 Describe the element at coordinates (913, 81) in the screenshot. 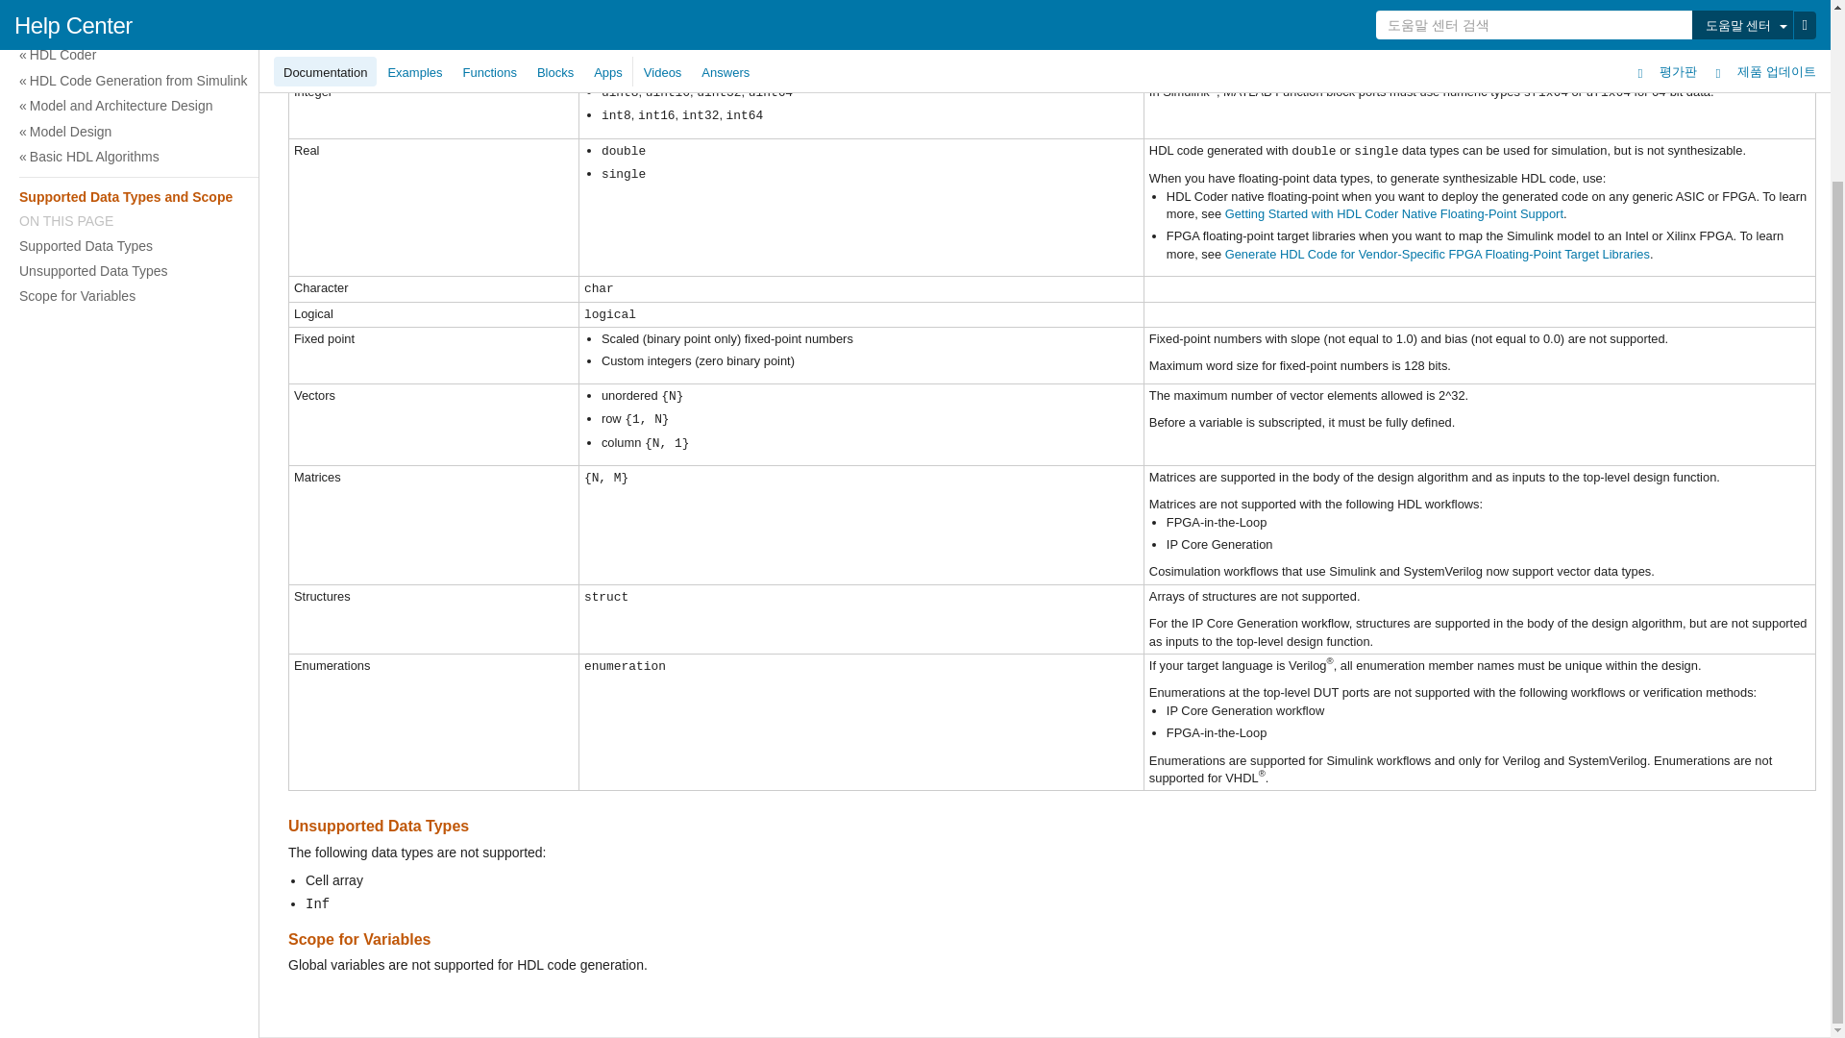

I see `HDL Code Generation from Simulink` at that location.